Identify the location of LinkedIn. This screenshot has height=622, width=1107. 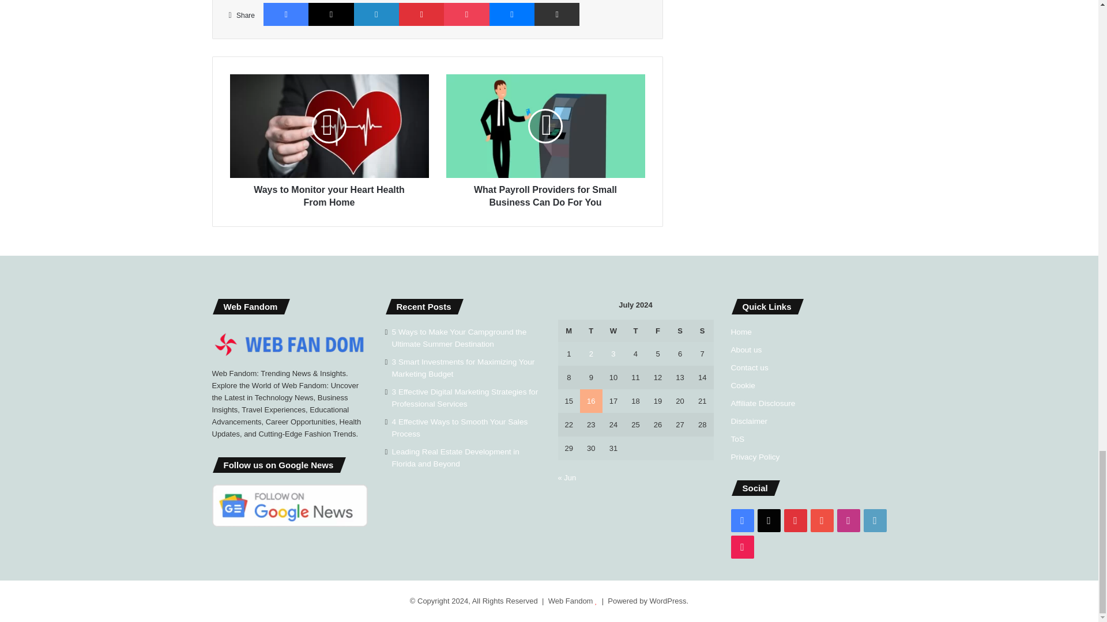
(376, 14).